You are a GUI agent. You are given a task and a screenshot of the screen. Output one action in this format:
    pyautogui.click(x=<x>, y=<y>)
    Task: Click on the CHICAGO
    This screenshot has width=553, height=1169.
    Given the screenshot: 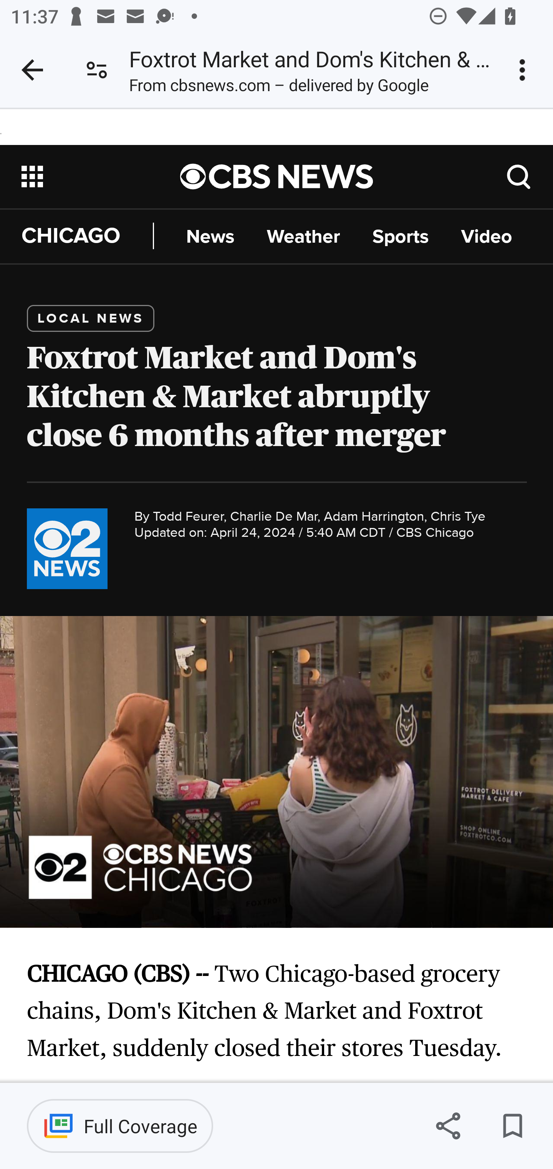 What is the action you would take?
    pyautogui.click(x=88, y=236)
    